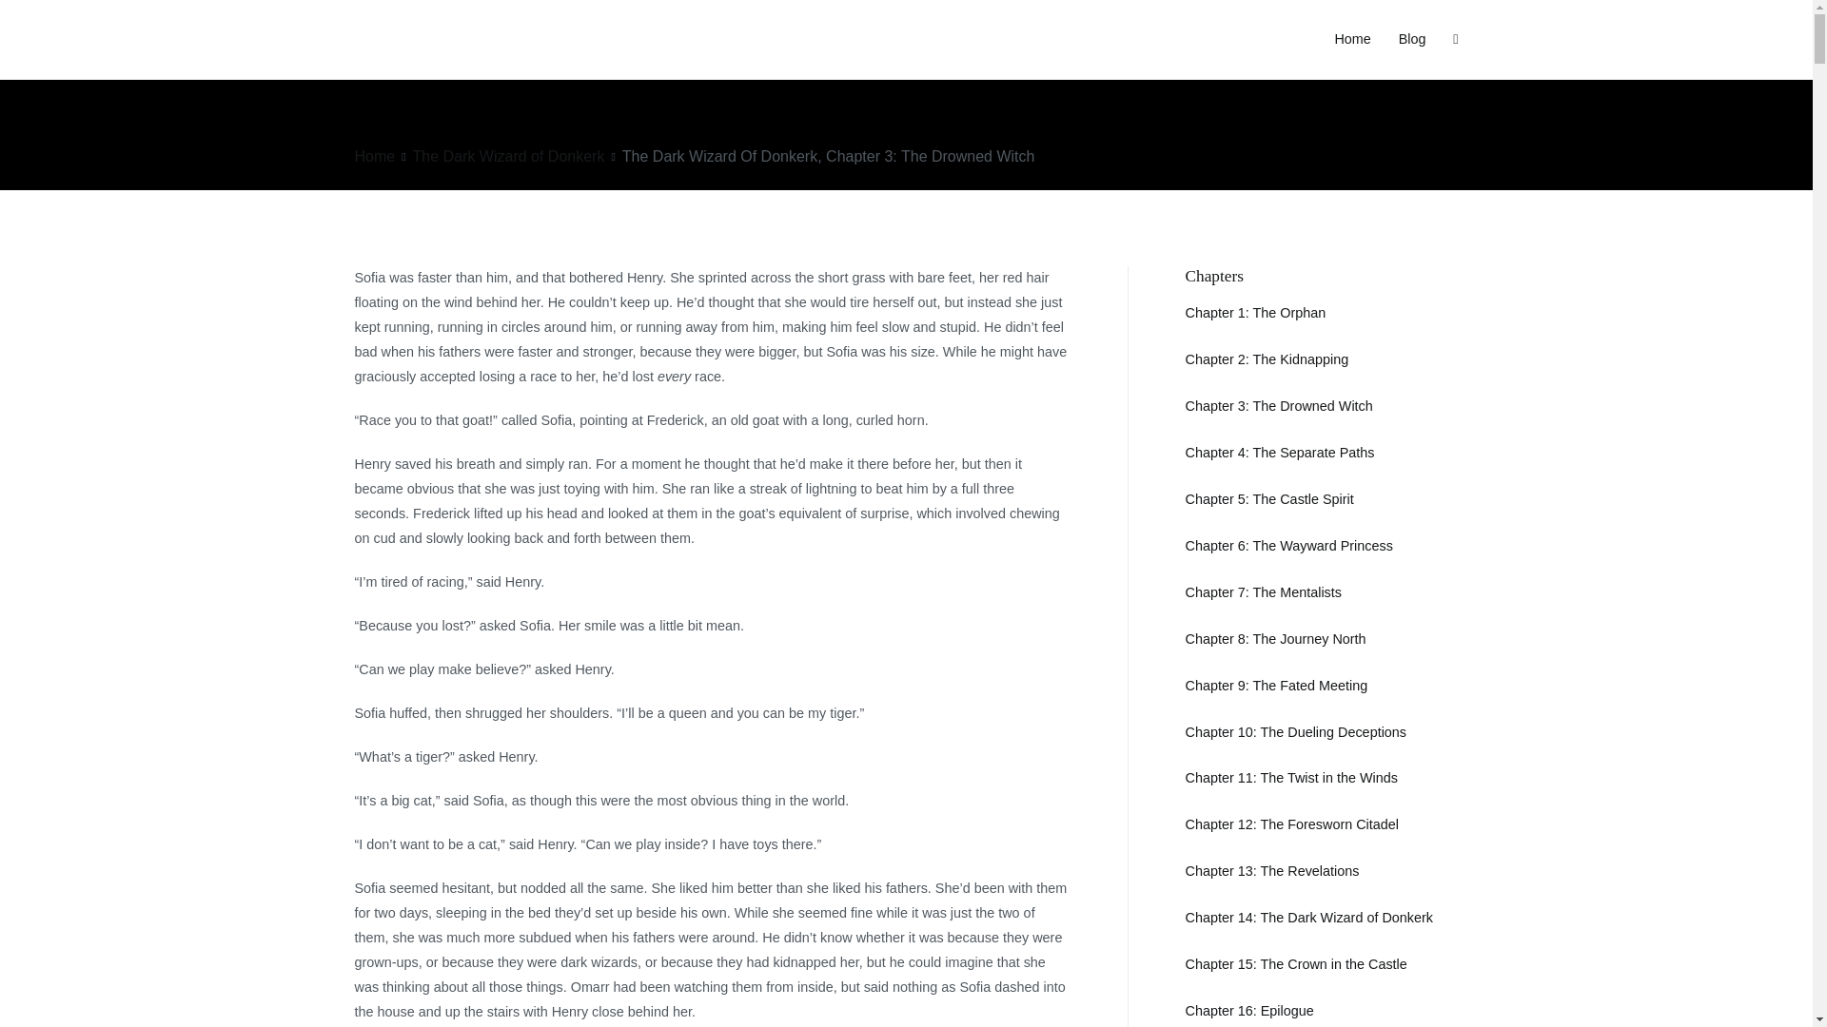 Image resolution: width=1827 pixels, height=1027 pixels. I want to click on Chapter 14: The Dark Wizard of Donkerk, so click(1309, 917).